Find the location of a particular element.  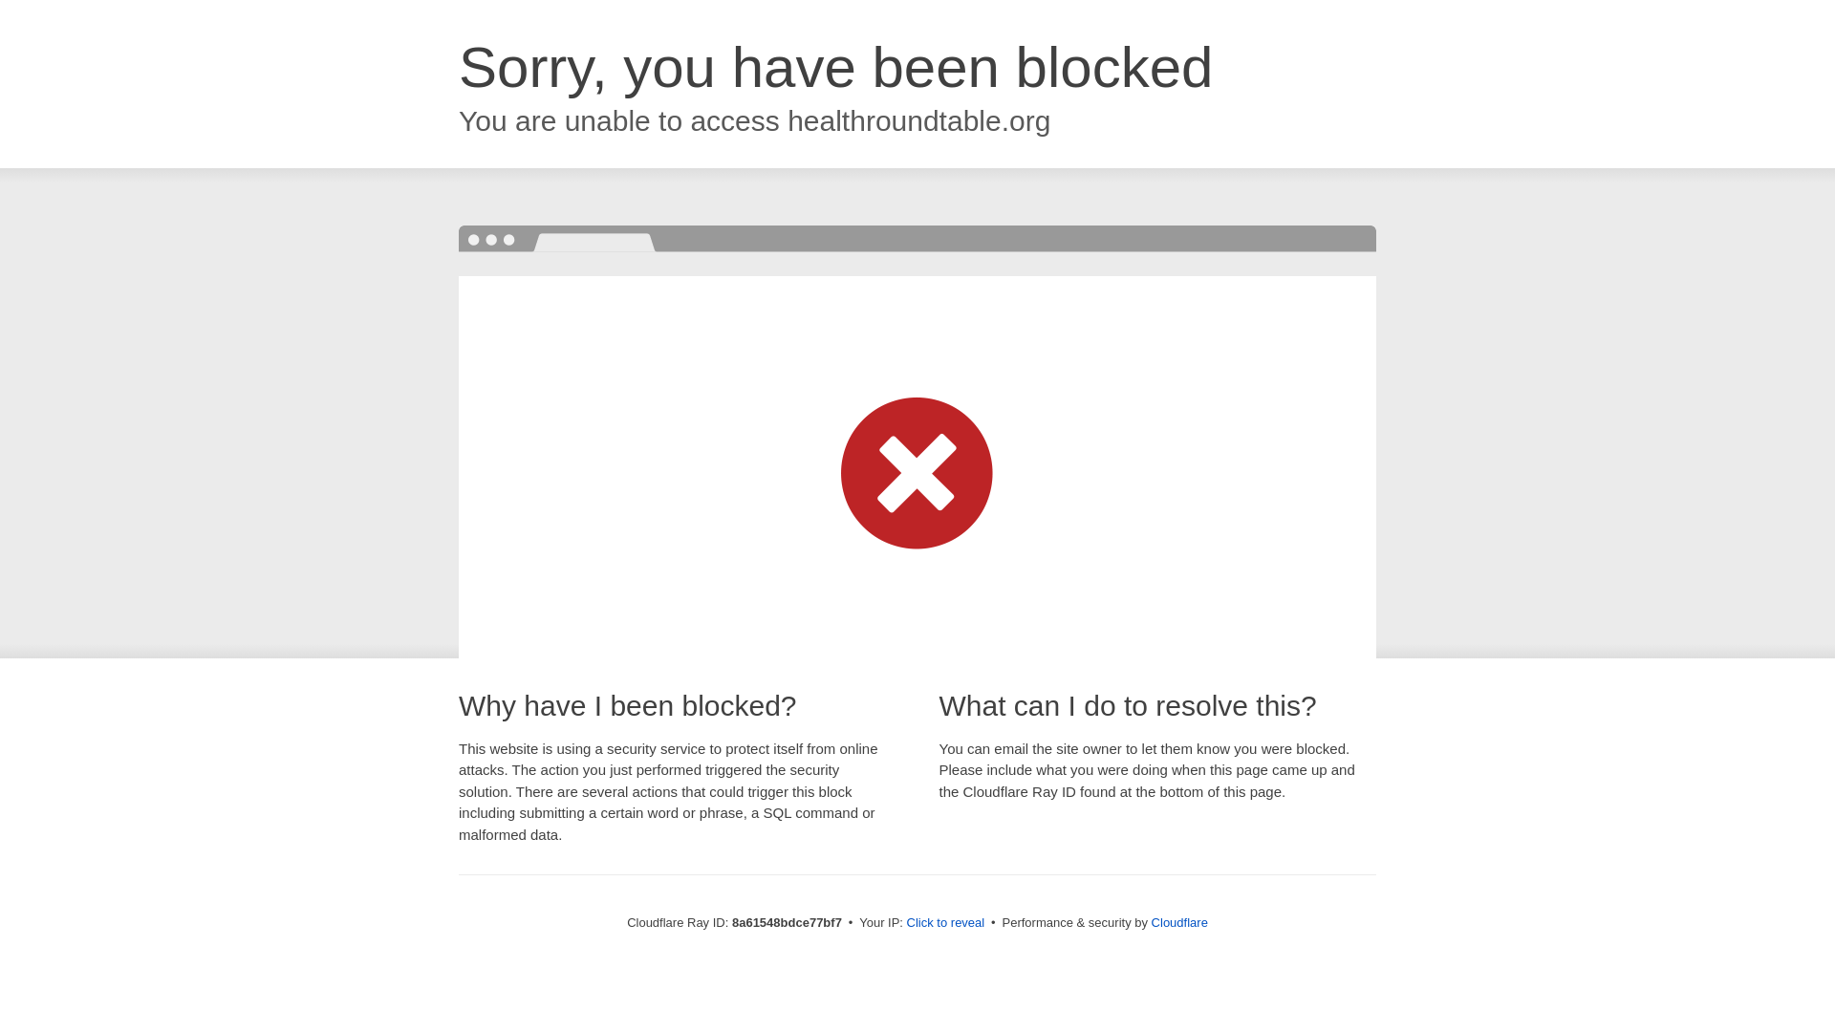

Click to reveal is located at coordinates (946, 923).